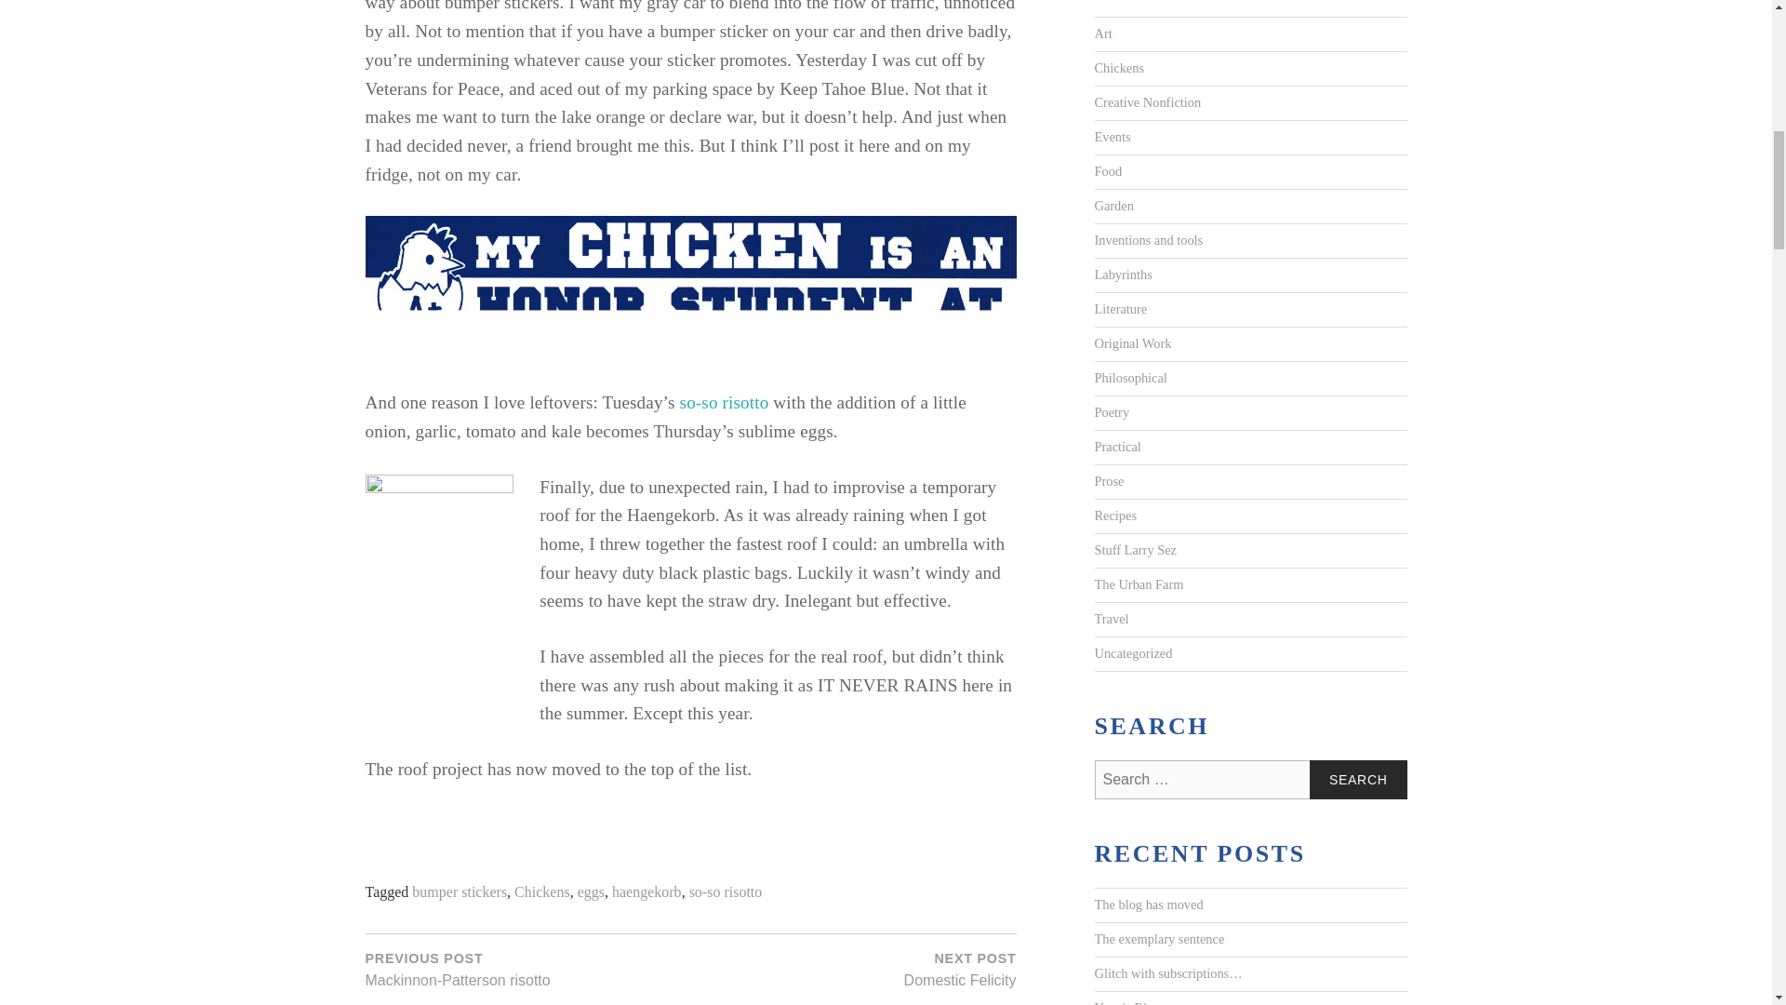 This screenshot has height=1005, width=1786. What do you see at coordinates (1112, 138) in the screenshot?
I see `Events` at bounding box center [1112, 138].